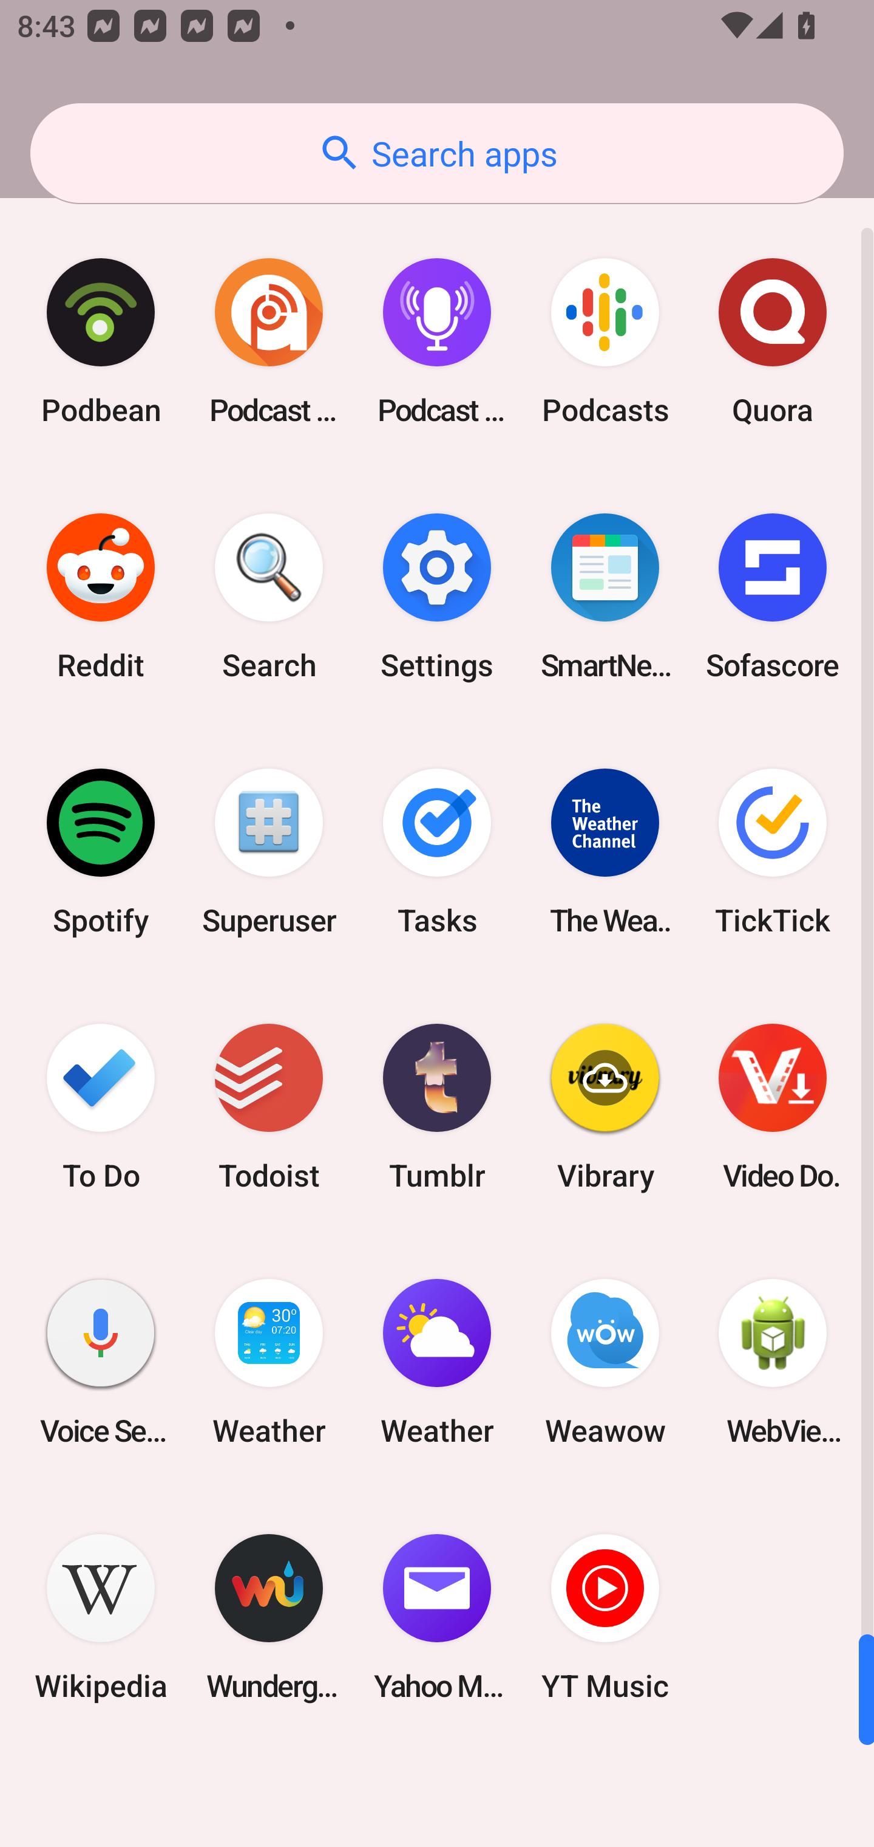  I want to click on Voice Search, so click(101, 1362).